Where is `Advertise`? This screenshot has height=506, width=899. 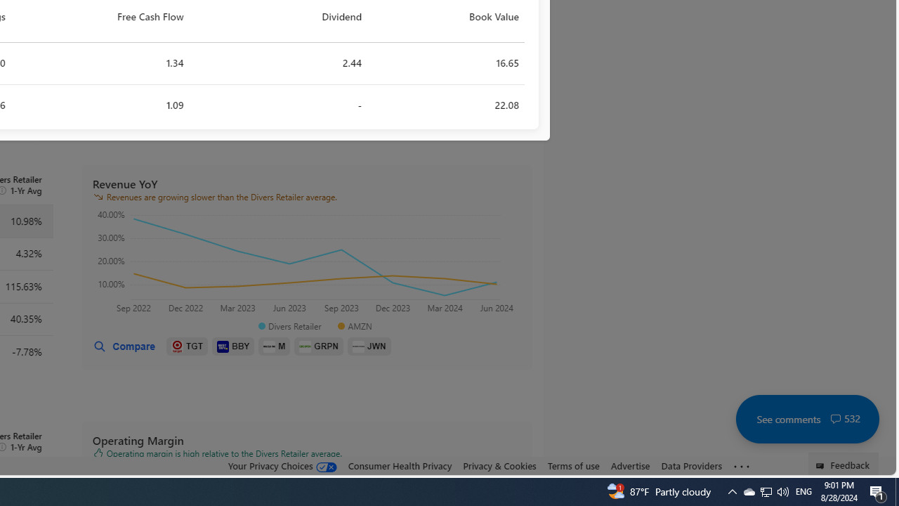 Advertise is located at coordinates (630, 466).